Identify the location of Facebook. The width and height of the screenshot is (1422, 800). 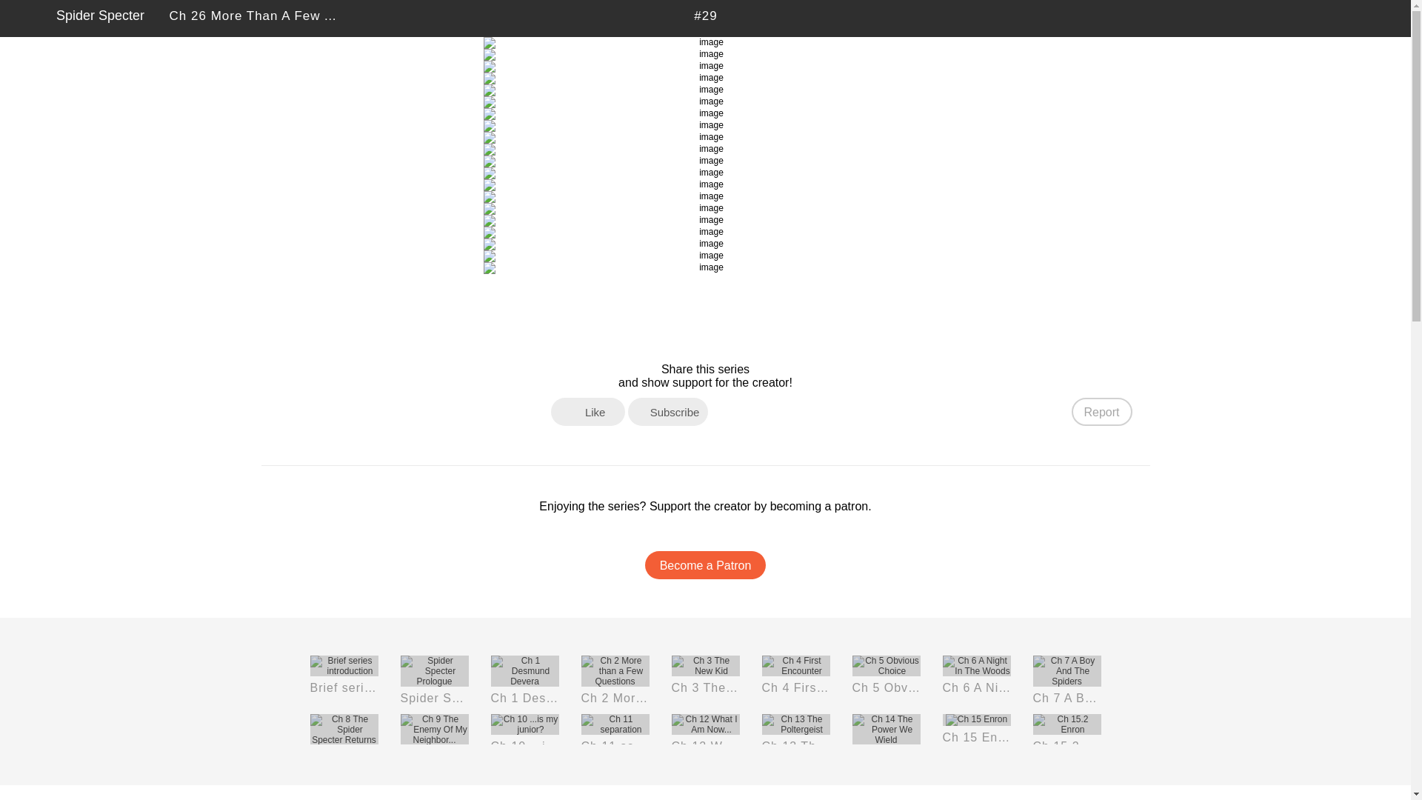
(1336, 18).